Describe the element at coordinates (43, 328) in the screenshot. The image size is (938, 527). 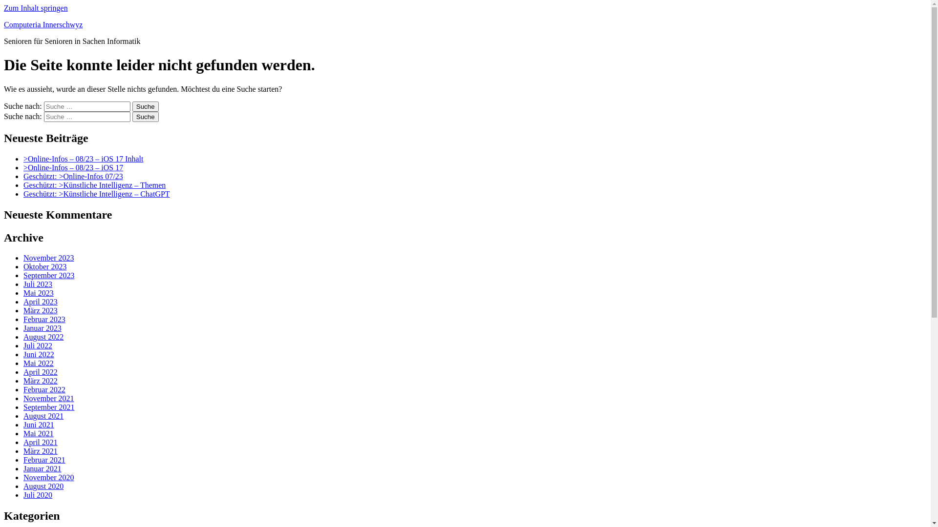
I see `Januar 2023` at that location.